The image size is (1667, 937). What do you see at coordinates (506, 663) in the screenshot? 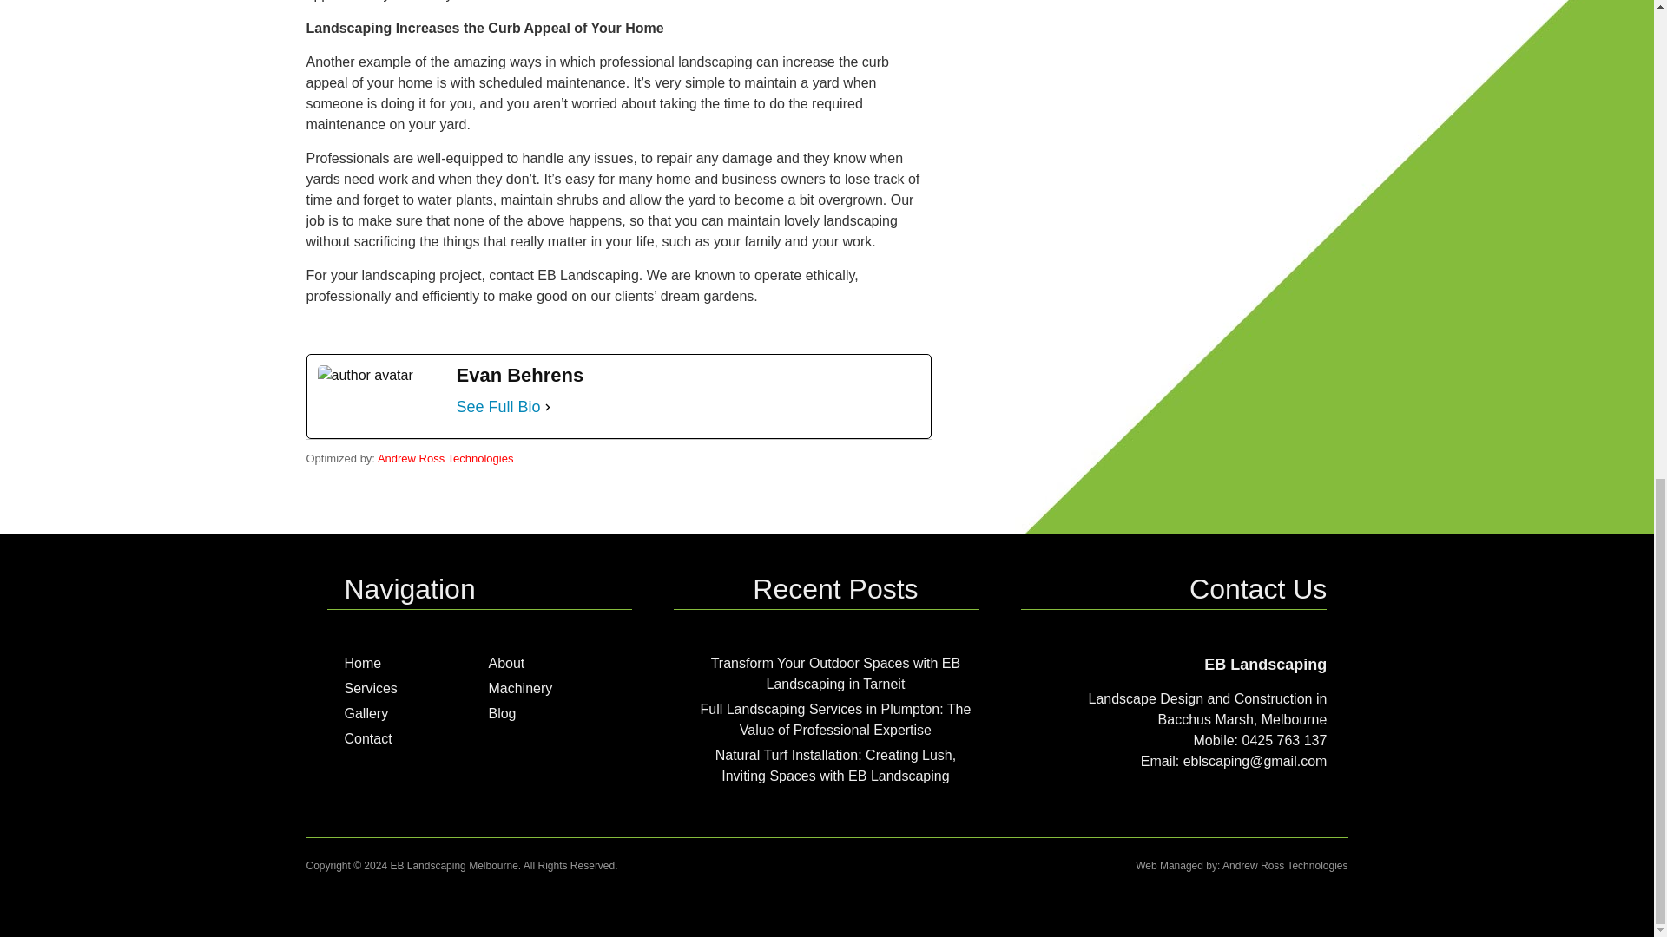
I see `About` at bounding box center [506, 663].